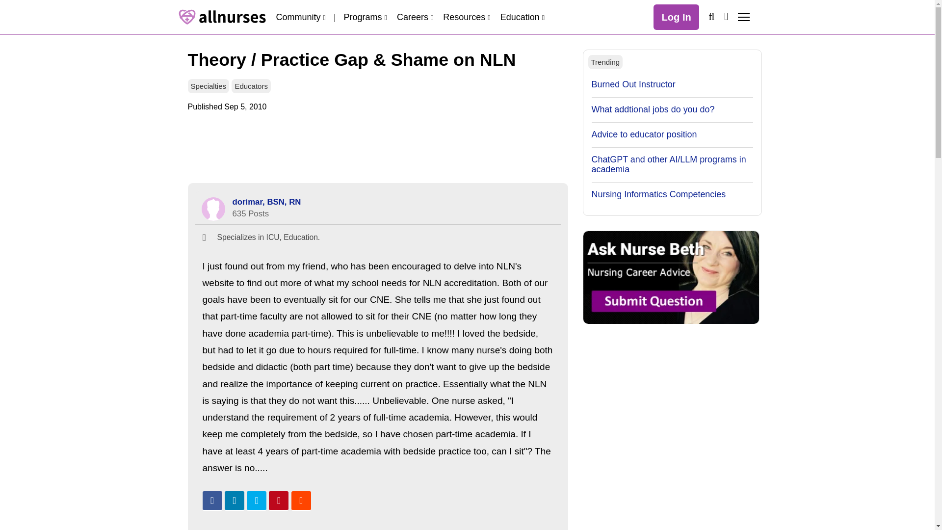 Image resolution: width=942 pixels, height=530 pixels. I want to click on Share on Pinterest, so click(278, 501).